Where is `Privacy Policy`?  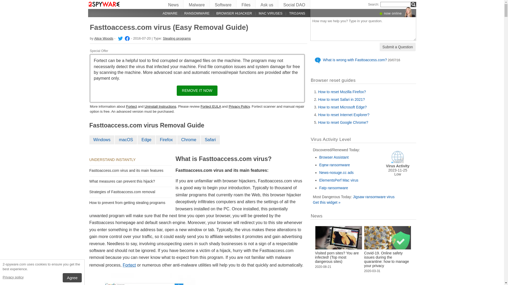
Privacy Policy is located at coordinates (239, 107).